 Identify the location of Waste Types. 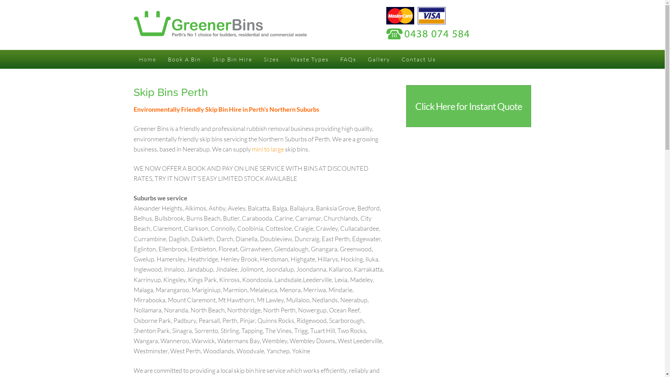
(310, 59).